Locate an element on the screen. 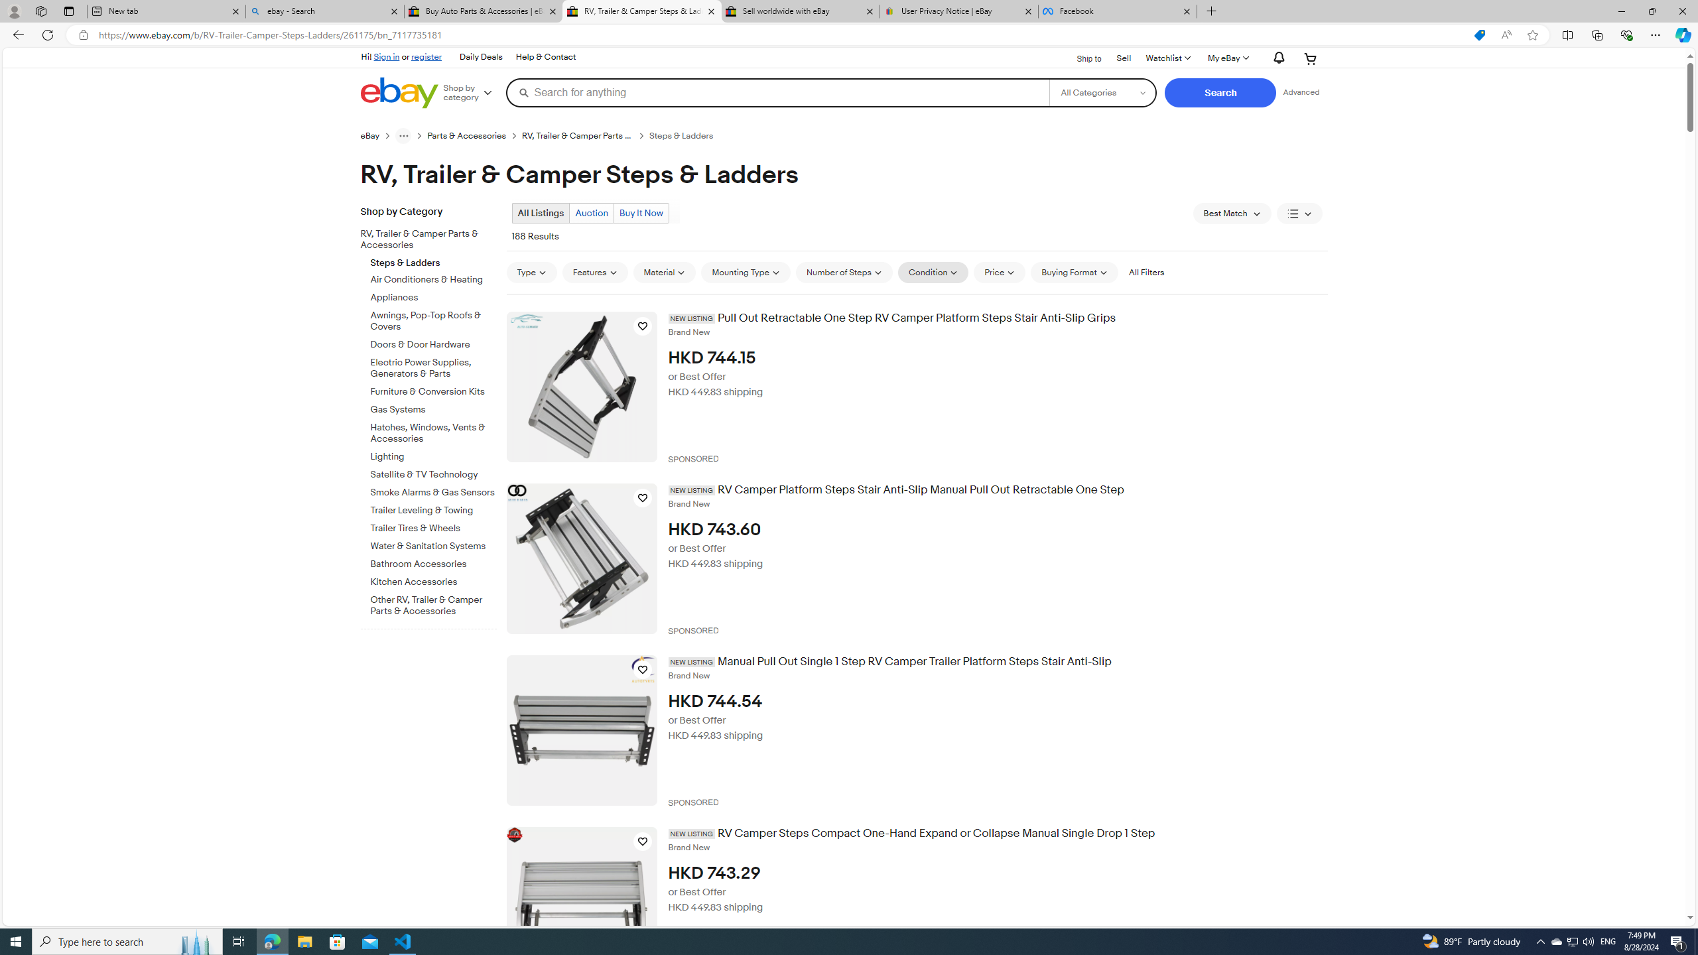 The height and width of the screenshot is (955, 1698). Trailer Leveling & Towing is located at coordinates (434, 511).